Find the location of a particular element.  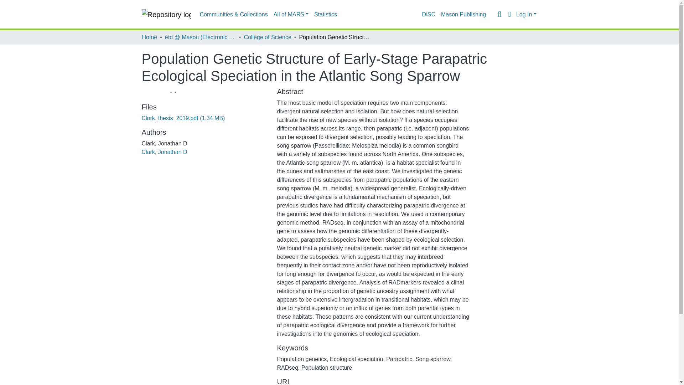

Language switch is located at coordinates (509, 14).